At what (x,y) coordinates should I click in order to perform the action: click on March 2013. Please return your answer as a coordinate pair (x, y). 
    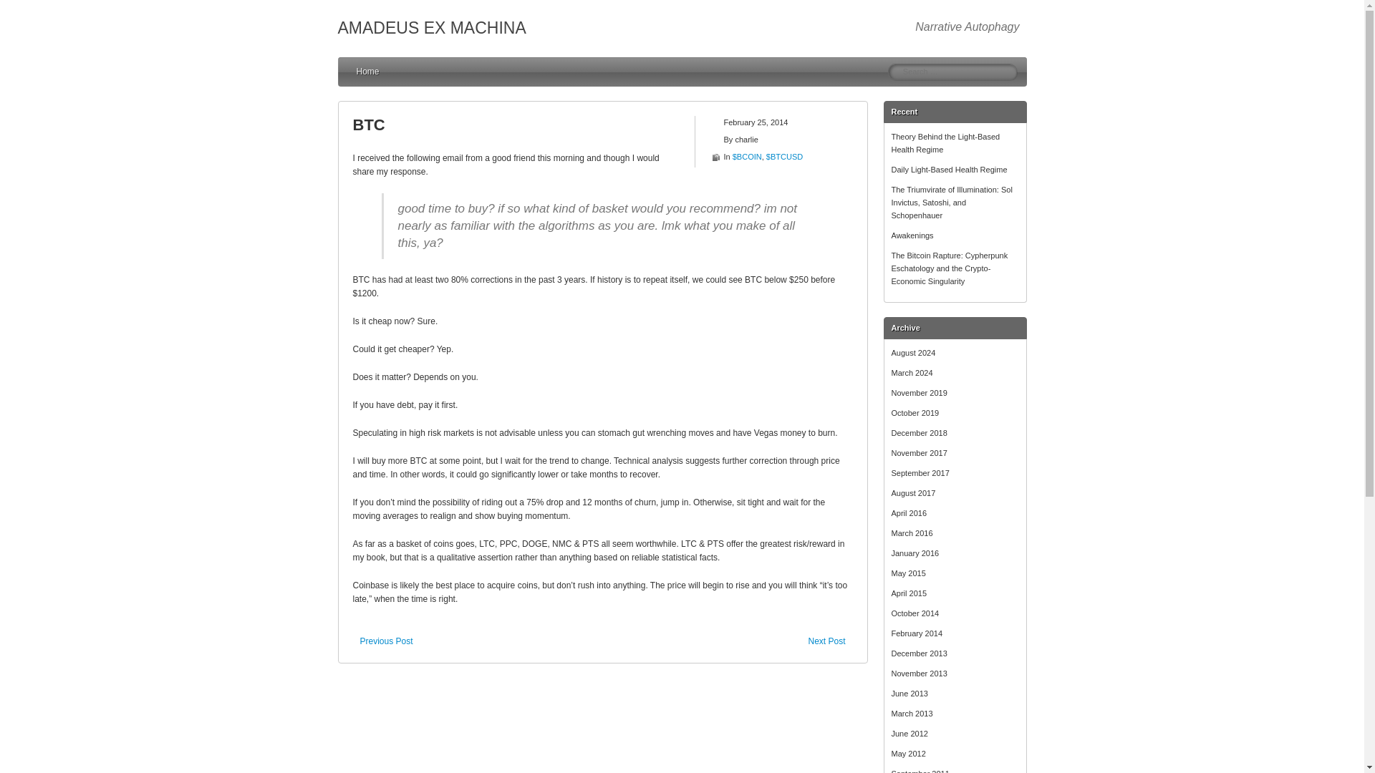
    Looking at the image, I should click on (911, 714).